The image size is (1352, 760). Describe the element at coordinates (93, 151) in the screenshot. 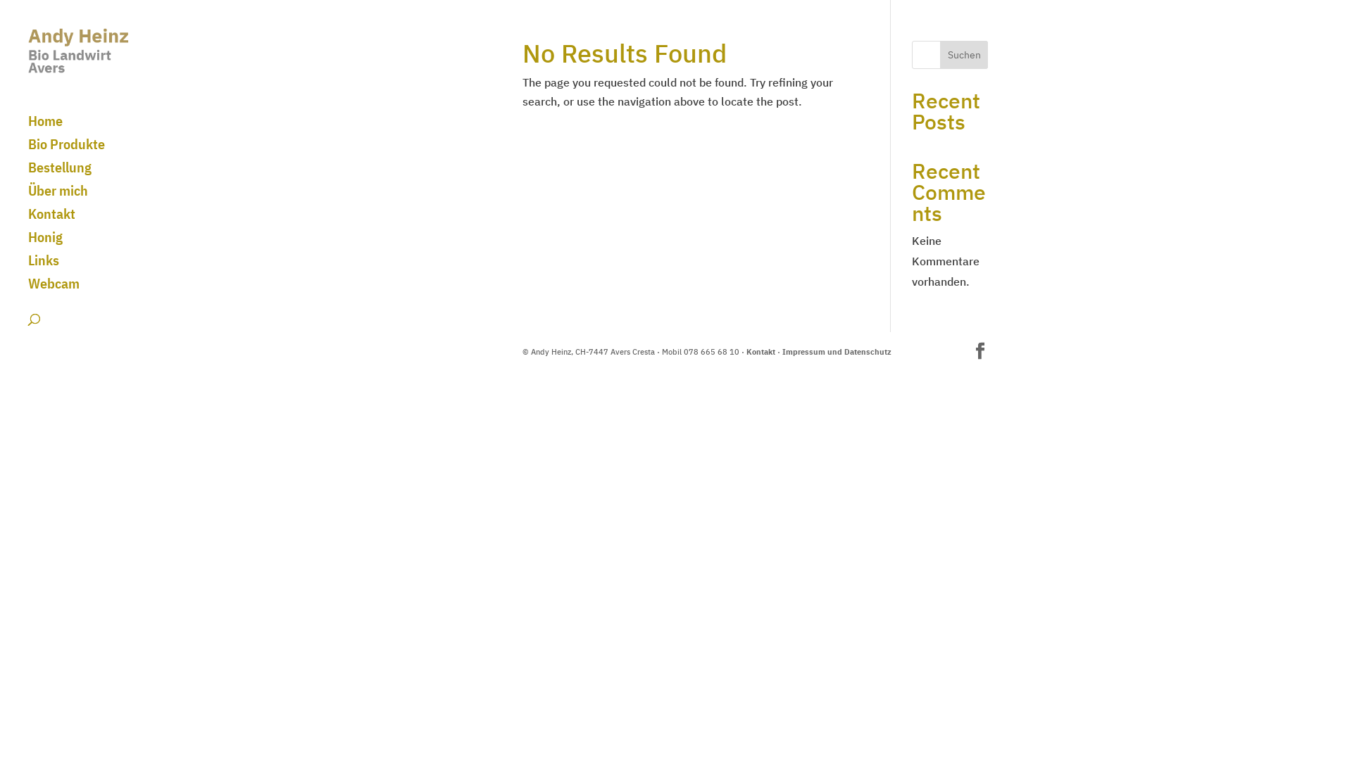

I see `Bio Produkte` at that location.